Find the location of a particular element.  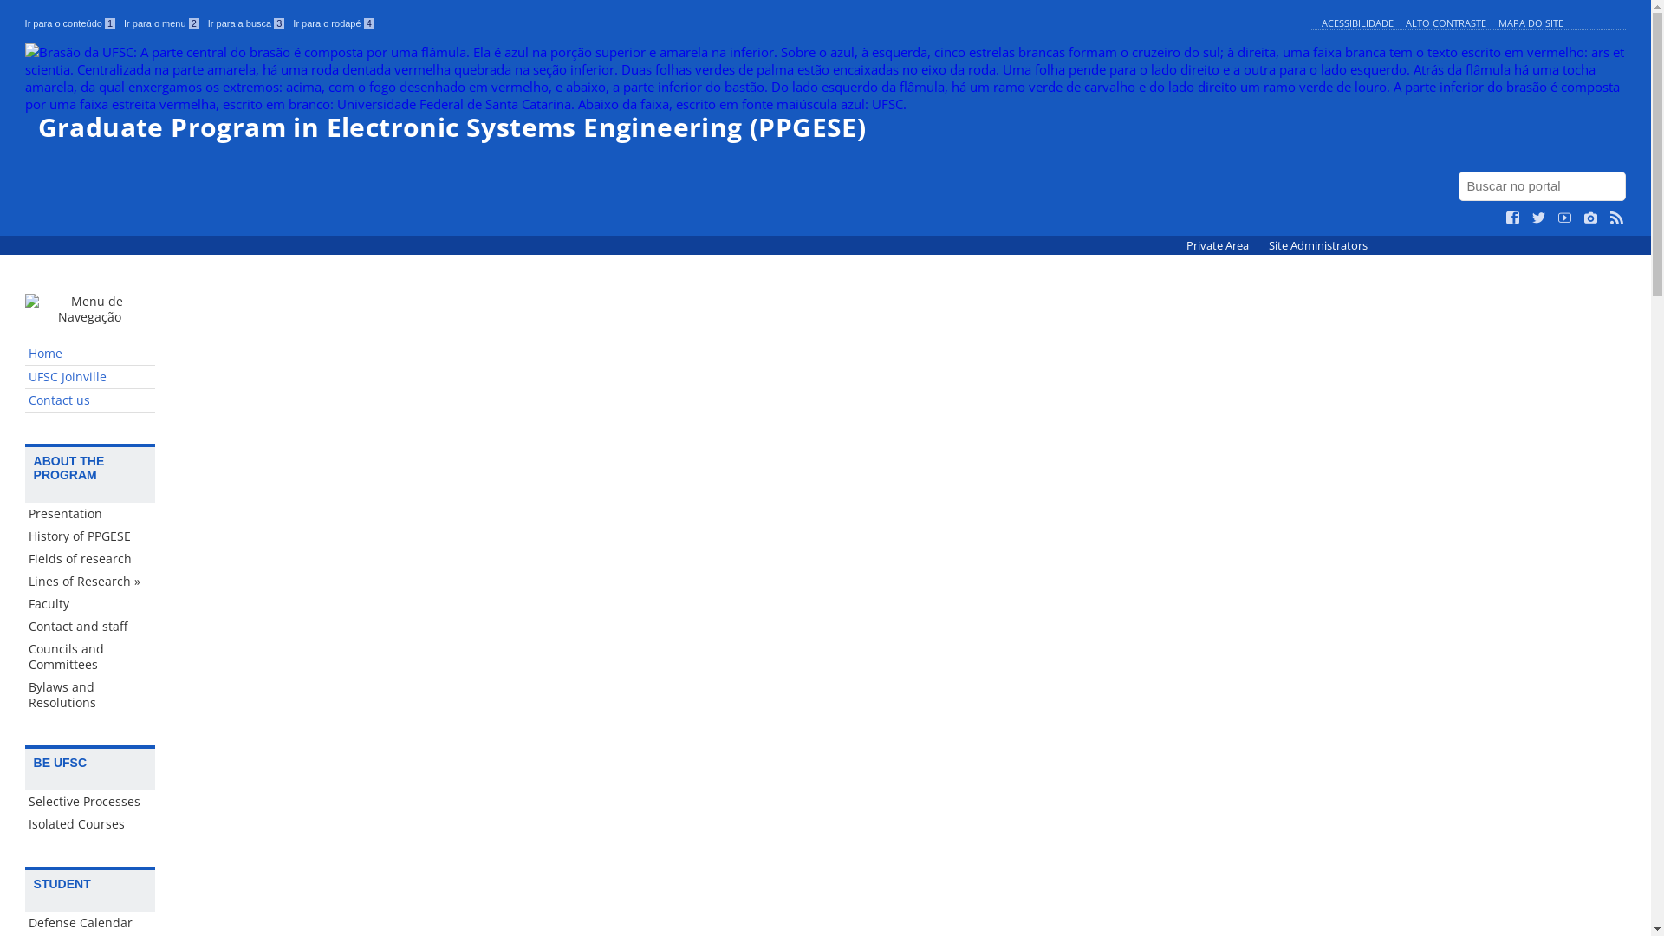

History of PPGESE is located at coordinates (90, 536).